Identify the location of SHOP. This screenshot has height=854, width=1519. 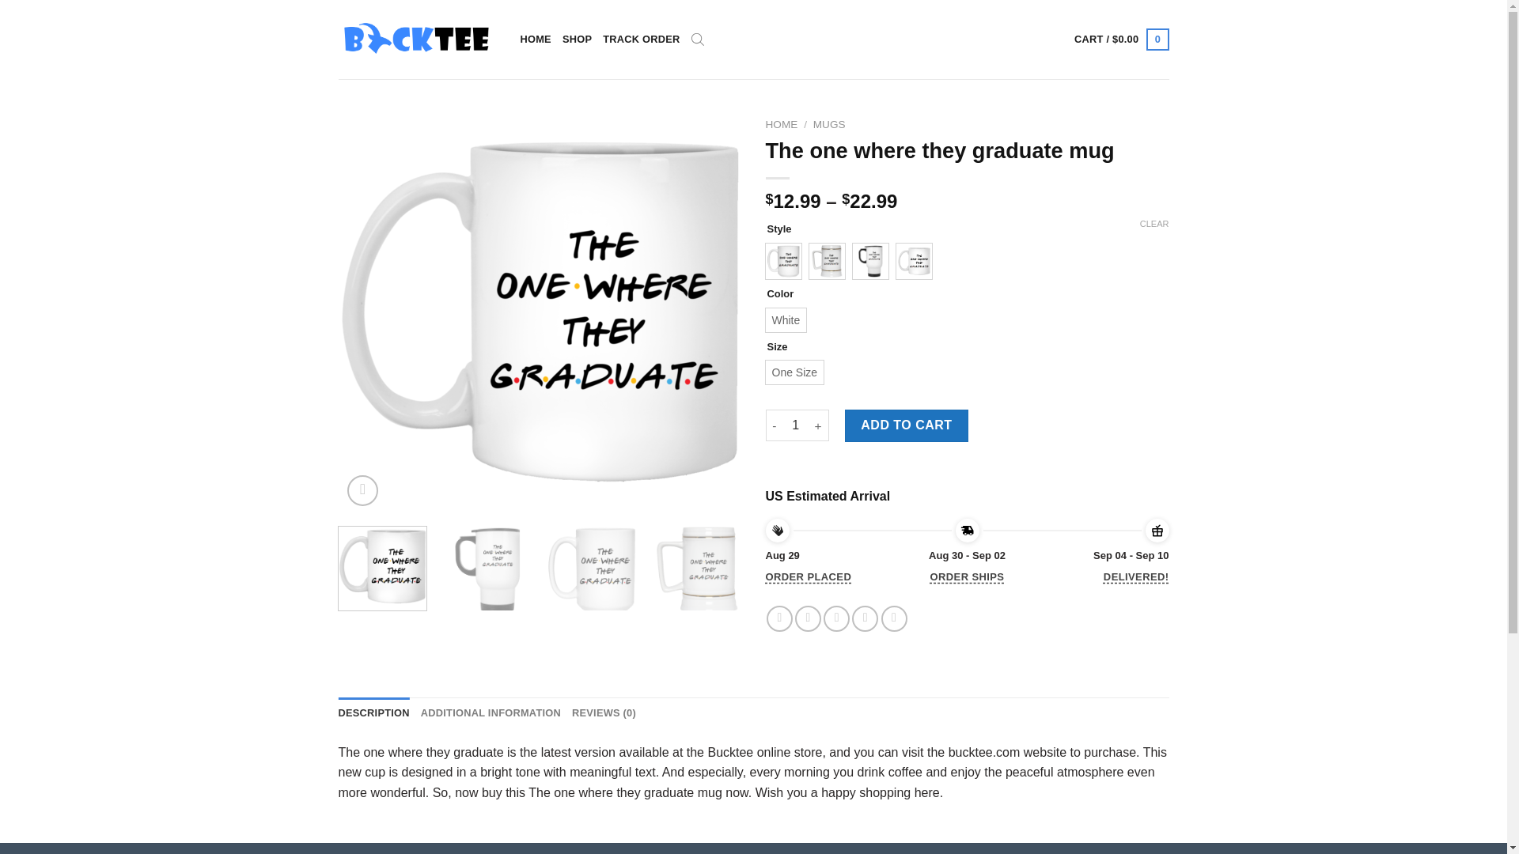
(577, 40).